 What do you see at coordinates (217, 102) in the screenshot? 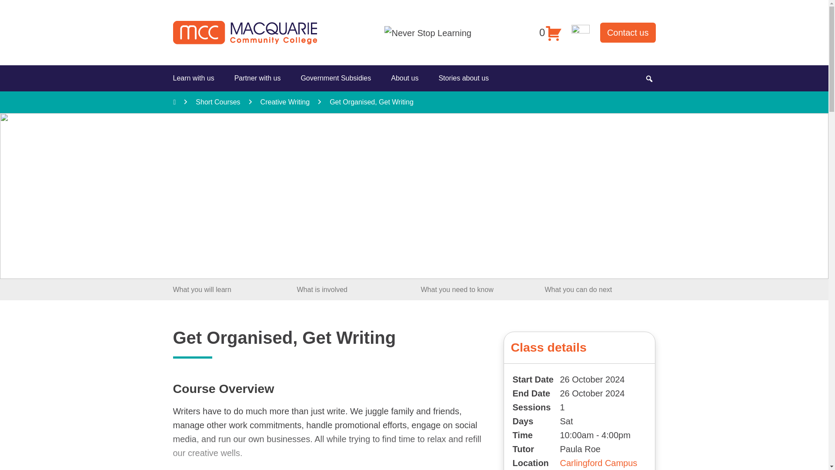
I see `Short Courses` at bounding box center [217, 102].